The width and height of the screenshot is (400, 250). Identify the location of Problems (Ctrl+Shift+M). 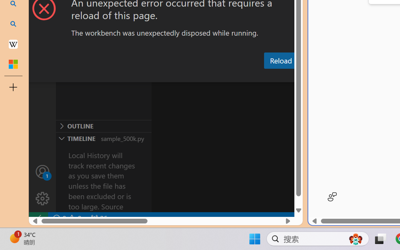
(177, 76).